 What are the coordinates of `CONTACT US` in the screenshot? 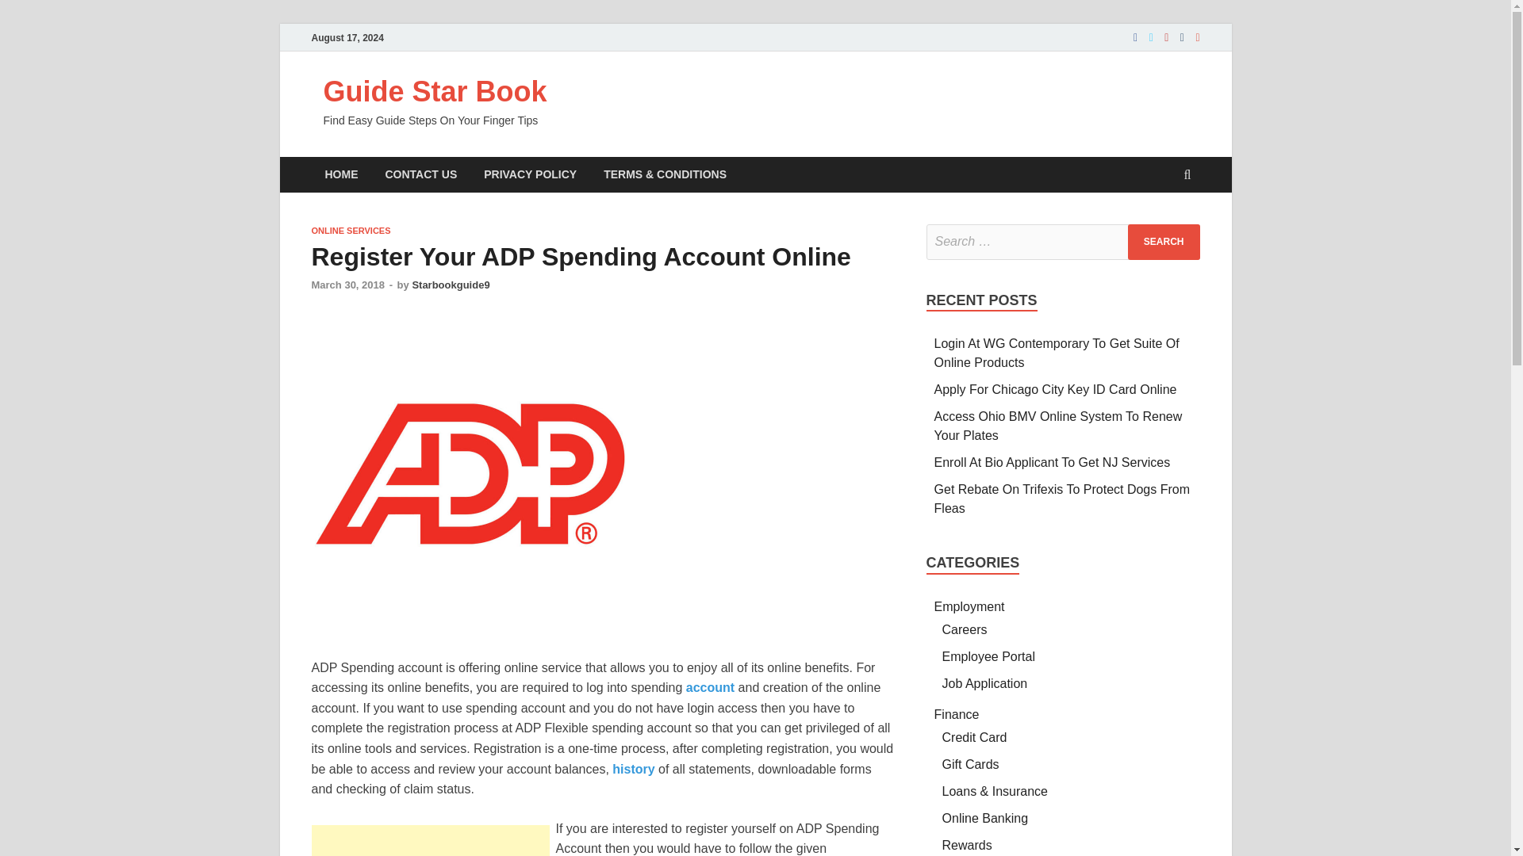 It's located at (420, 174).